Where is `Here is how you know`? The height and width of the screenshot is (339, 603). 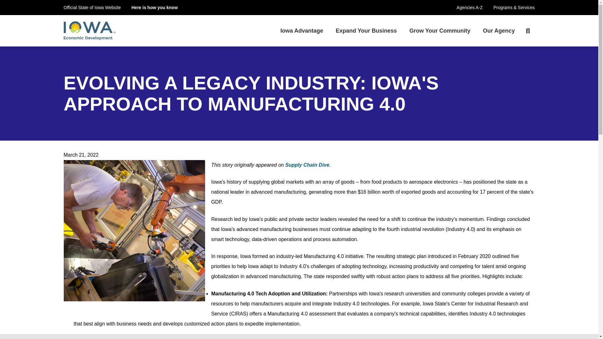 Here is how you know is located at coordinates (155, 8).